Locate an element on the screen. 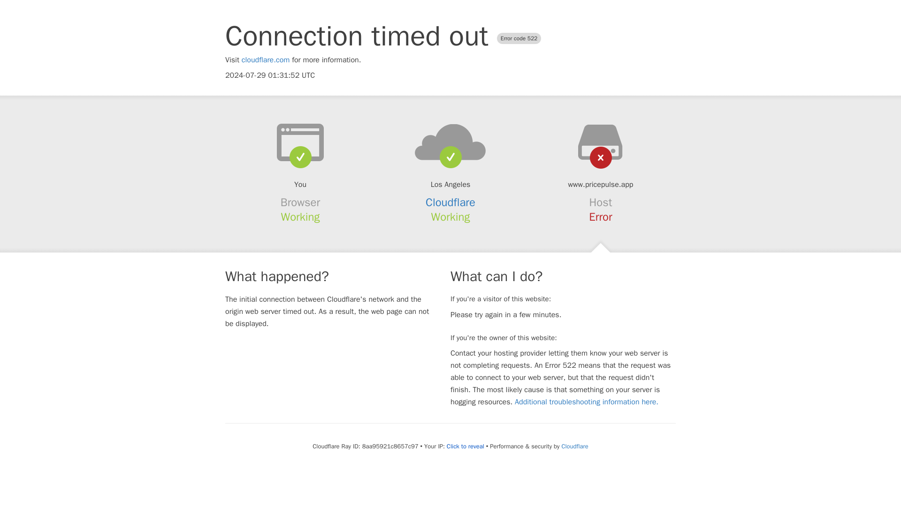  Click to reveal is located at coordinates (466, 446).